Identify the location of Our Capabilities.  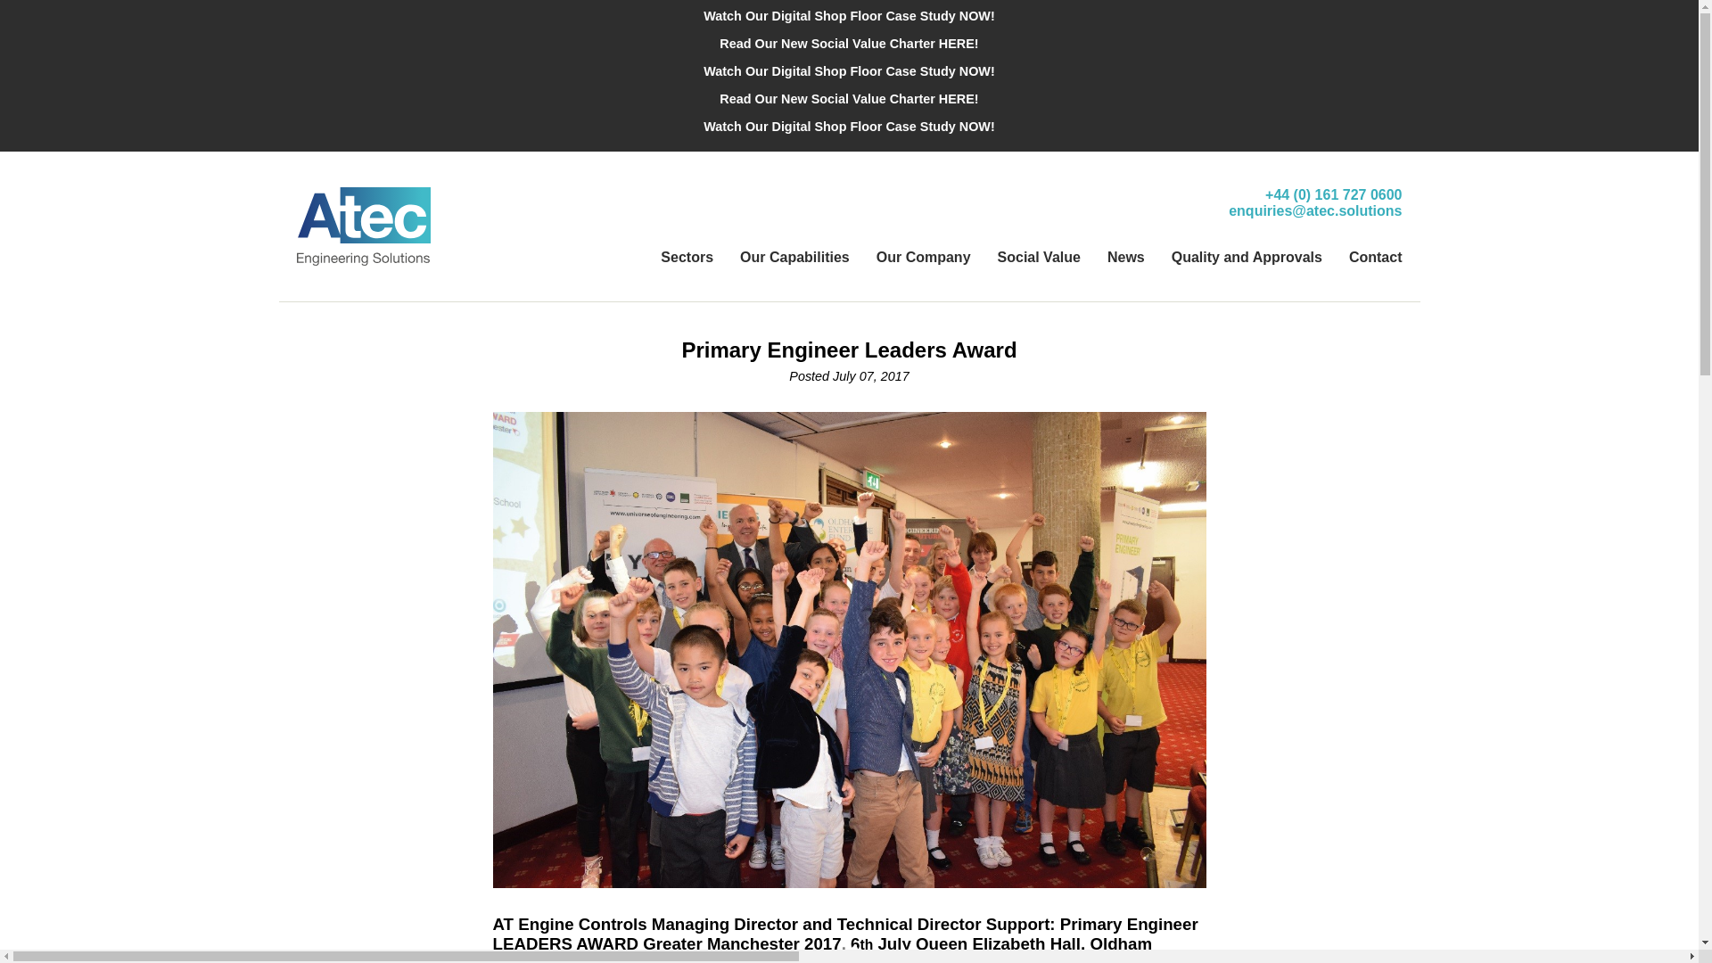
(794, 257).